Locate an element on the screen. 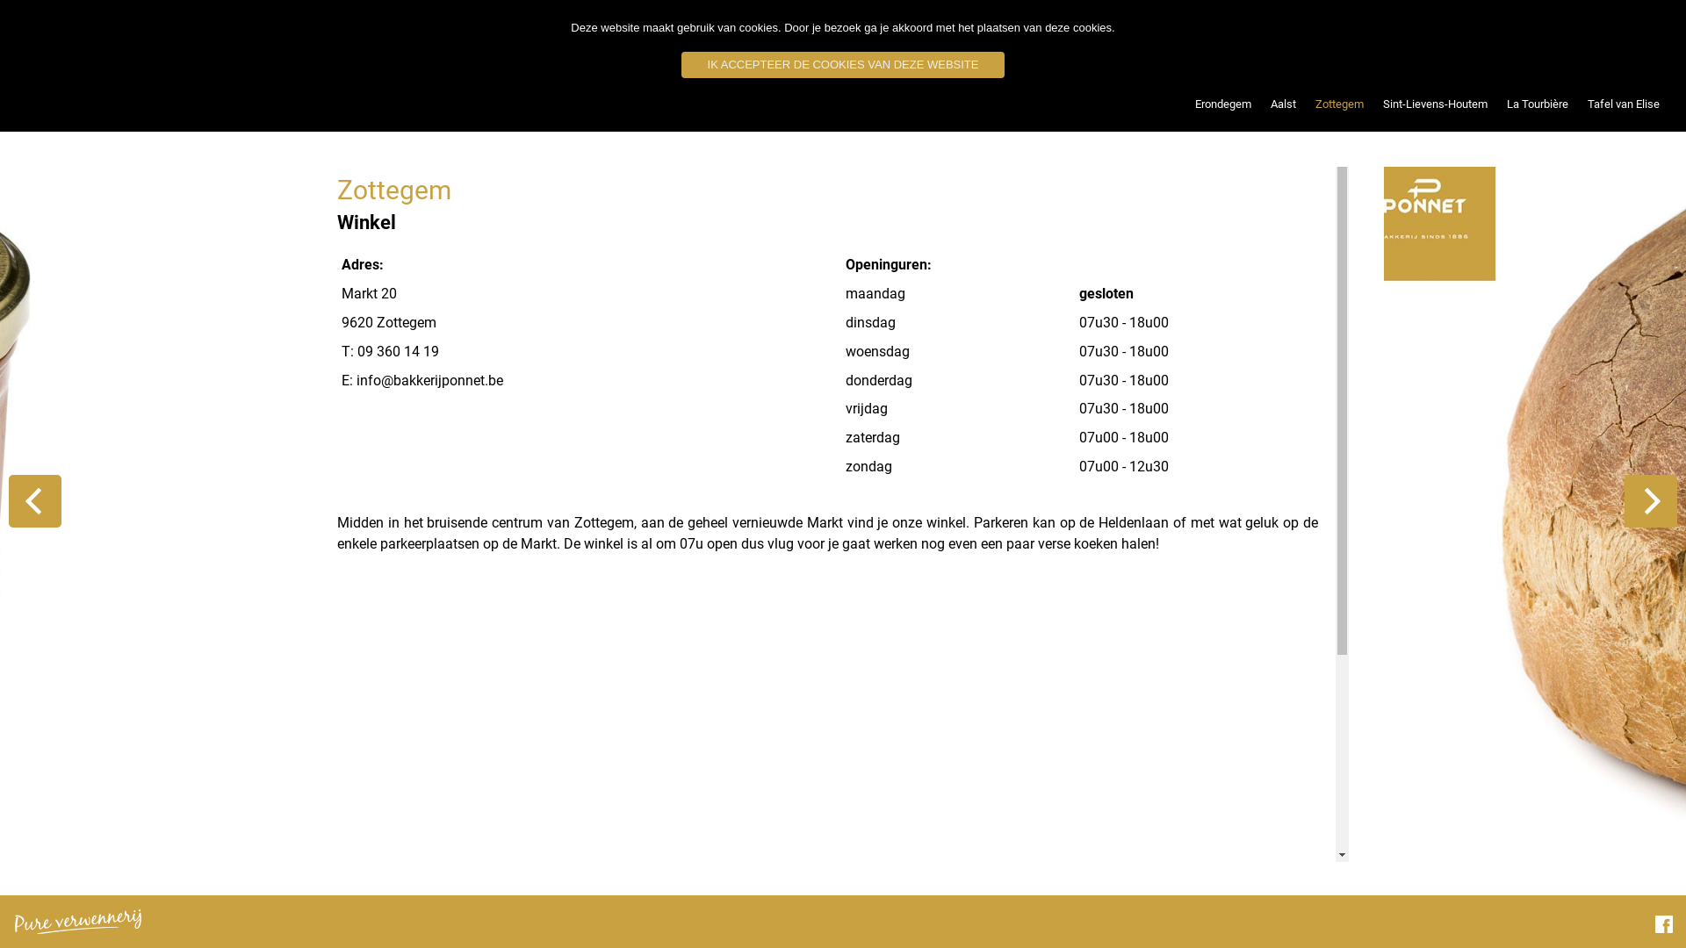  BESTEL ONLINE! is located at coordinates (1282, 39).